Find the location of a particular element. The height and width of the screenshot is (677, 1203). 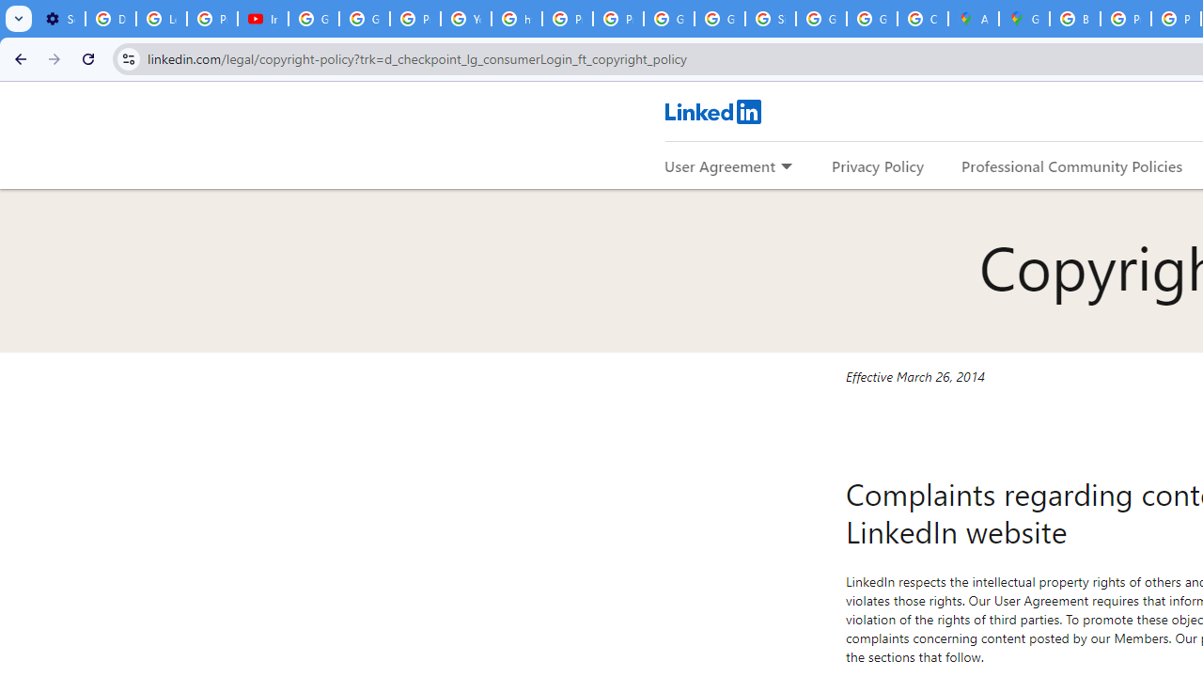

User Agreement is located at coordinates (720, 165).